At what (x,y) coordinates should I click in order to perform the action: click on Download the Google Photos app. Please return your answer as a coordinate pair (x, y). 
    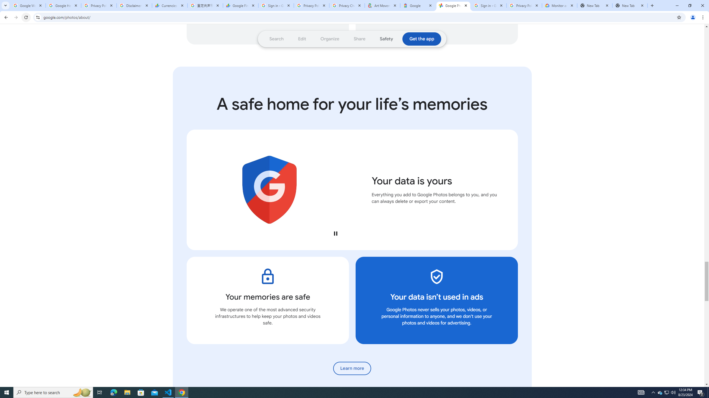
    Looking at the image, I should click on (422, 39).